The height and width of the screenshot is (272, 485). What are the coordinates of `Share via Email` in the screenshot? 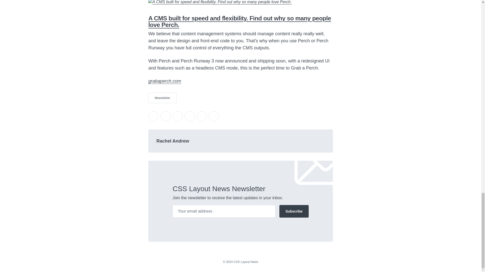 It's located at (202, 116).